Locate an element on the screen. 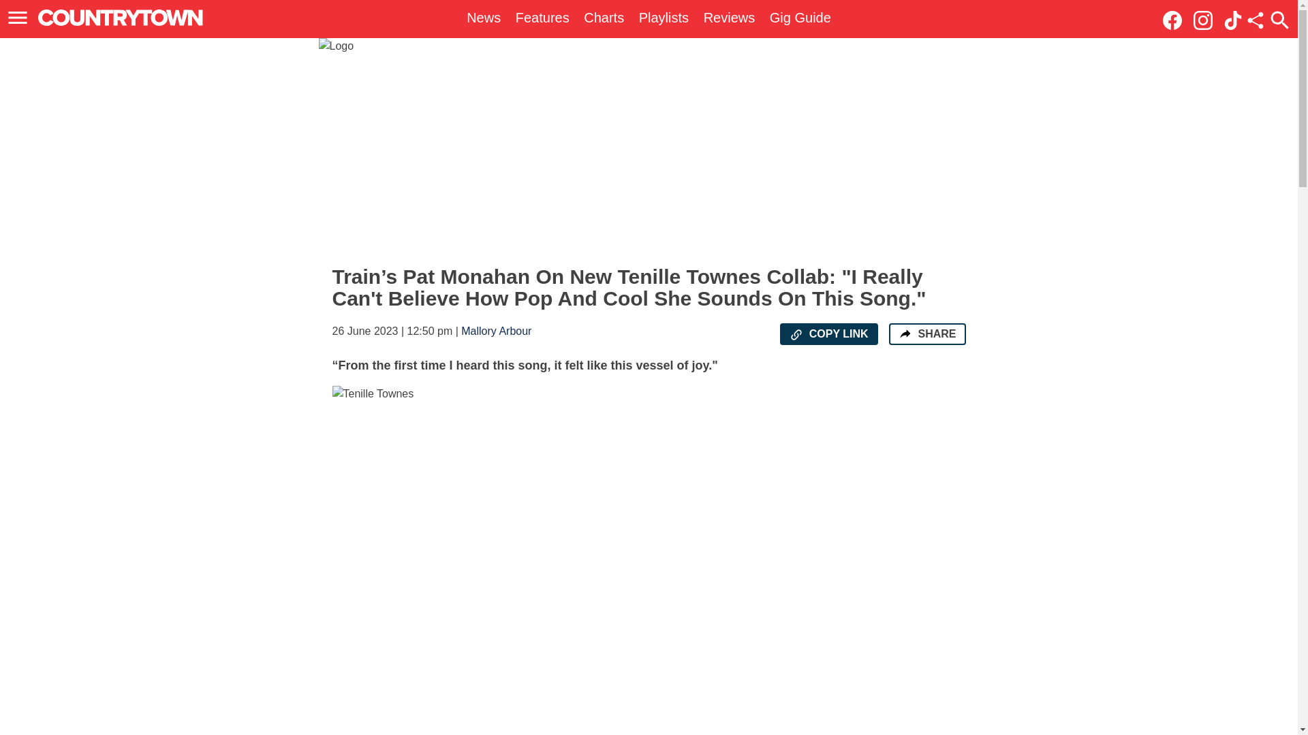 The image size is (1308, 735). News is located at coordinates (484, 18).